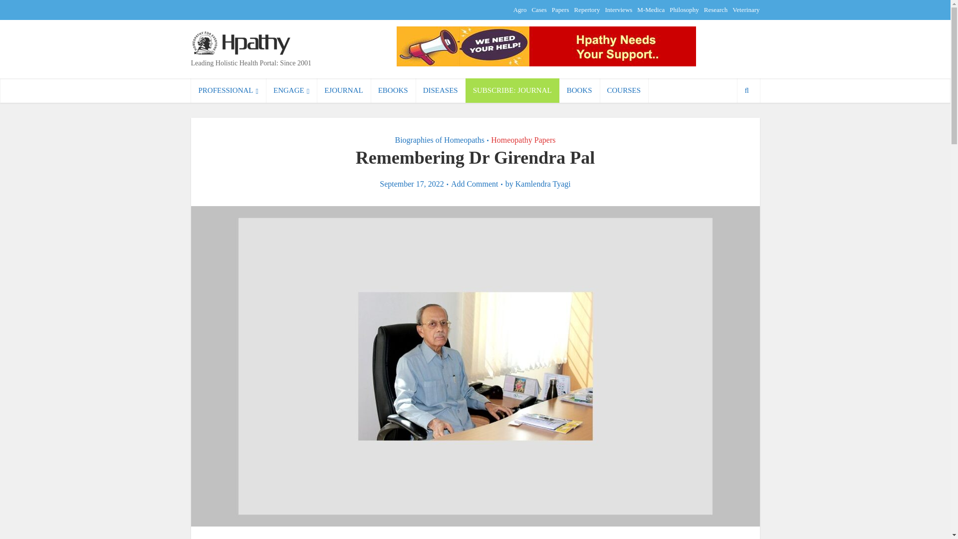  I want to click on COURSES, so click(624, 90).